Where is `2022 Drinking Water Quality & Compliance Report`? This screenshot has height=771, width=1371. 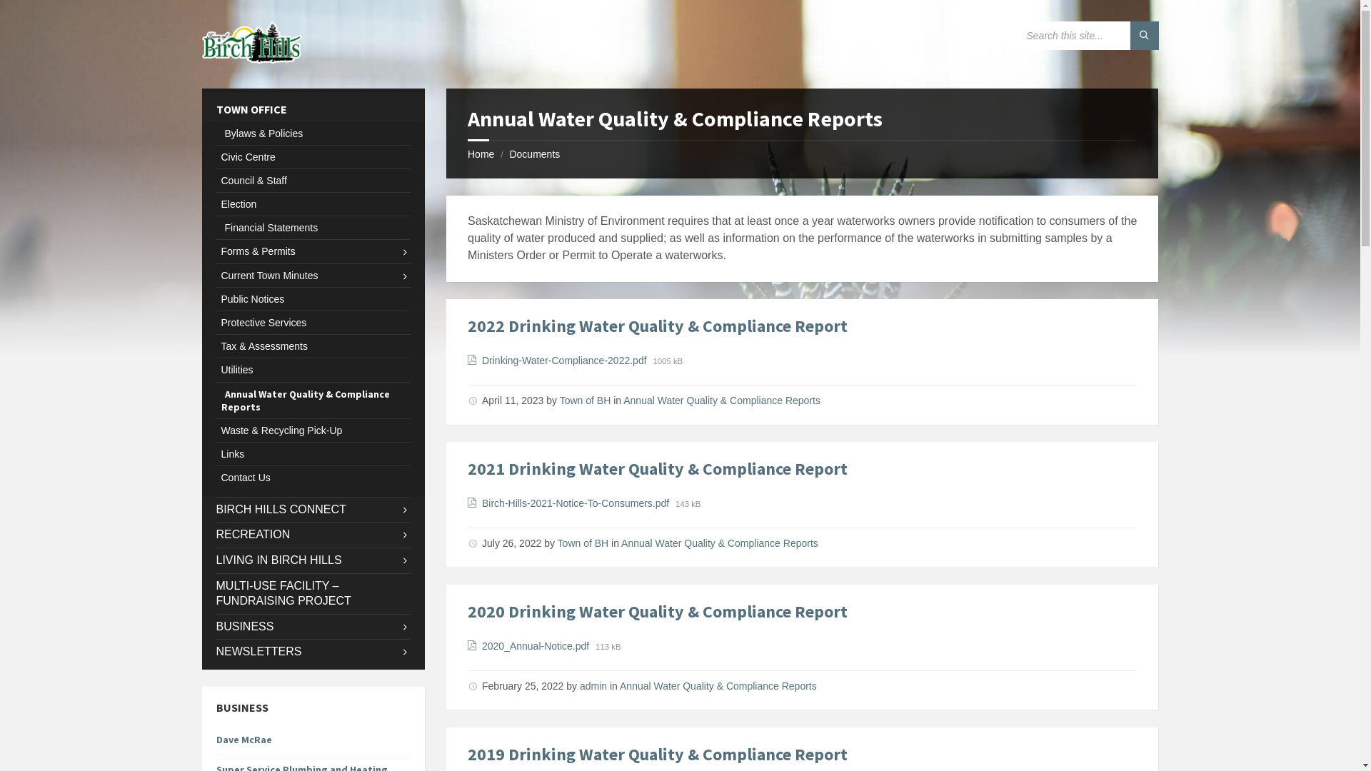
2022 Drinking Water Quality & Compliance Report is located at coordinates (658, 326).